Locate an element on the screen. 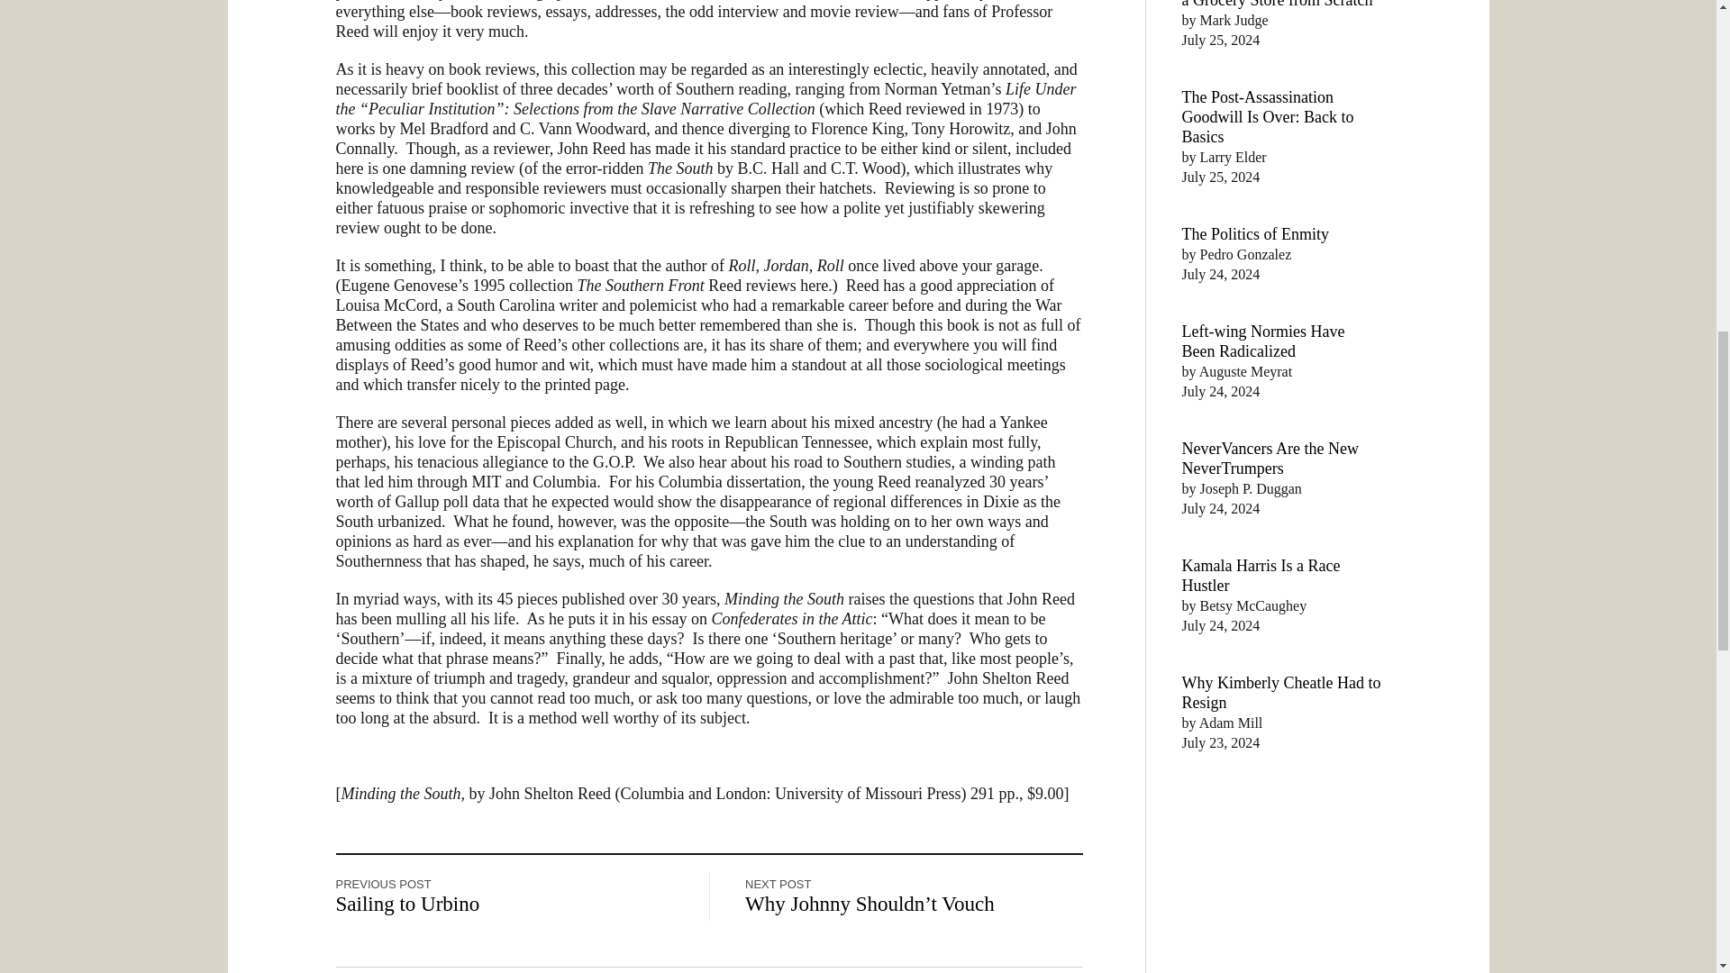 The width and height of the screenshot is (1730, 973). Why Kimberly Cheatle Had to Resign is located at coordinates (1281, 692).